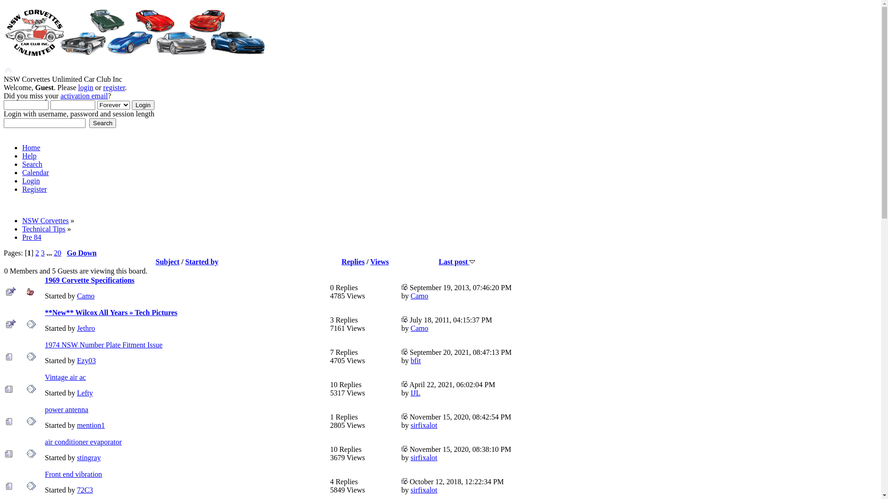 The width and height of the screenshot is (888, 499). Describe the element at coordinates (36, 173) in the screenshot. I see `Calendar` at that location.